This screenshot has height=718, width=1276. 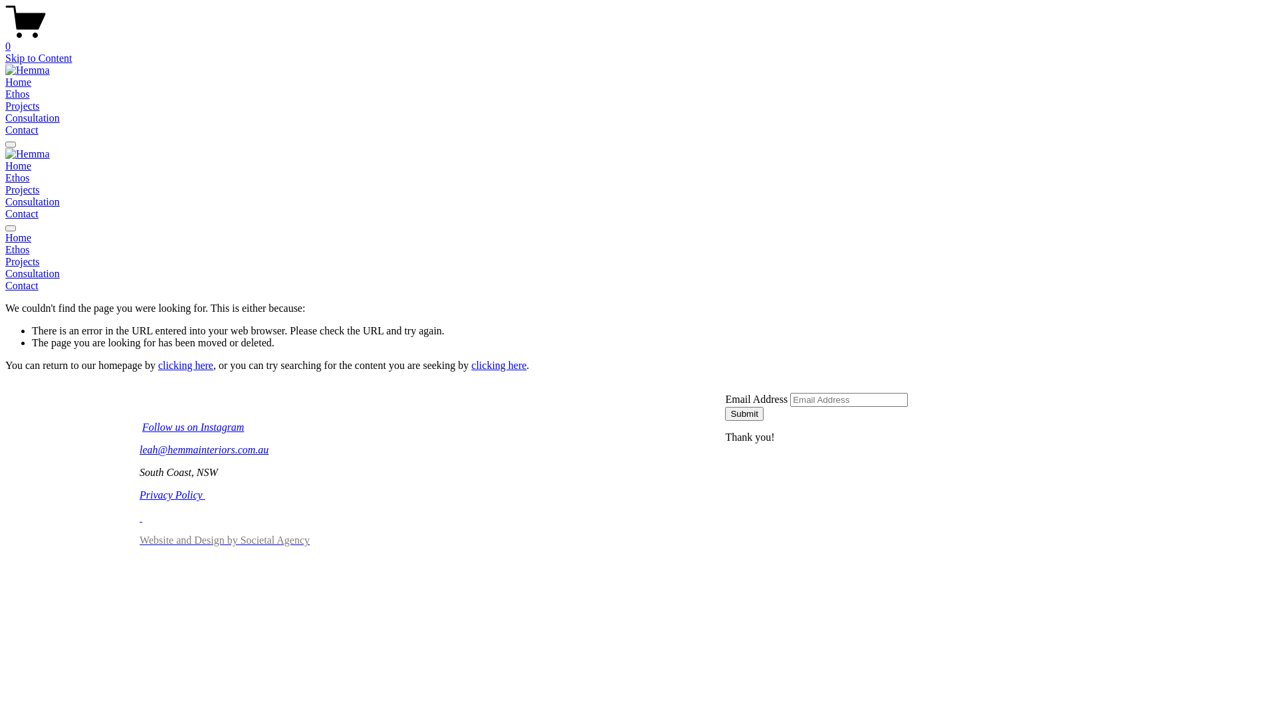 I want to click on Projects, so click(x=23, y=106).